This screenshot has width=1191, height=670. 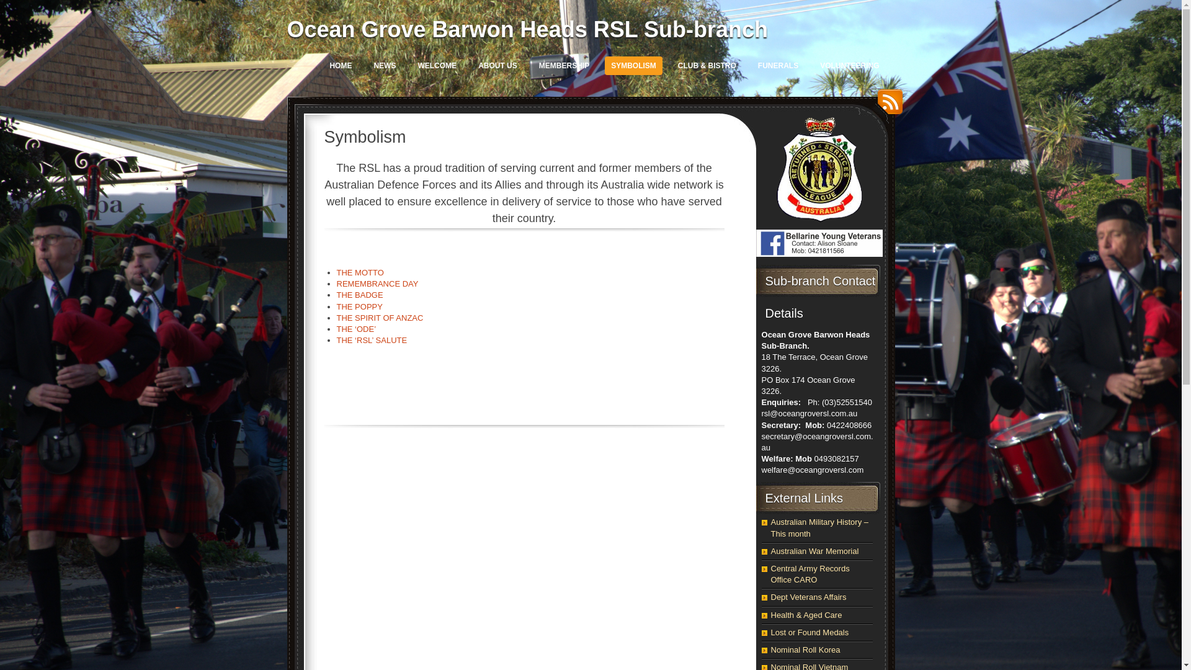 What do you see at coordinates (564, 66) in the screenshot?
I see `MEMBERSHIP` at bounding box center [564, 66].